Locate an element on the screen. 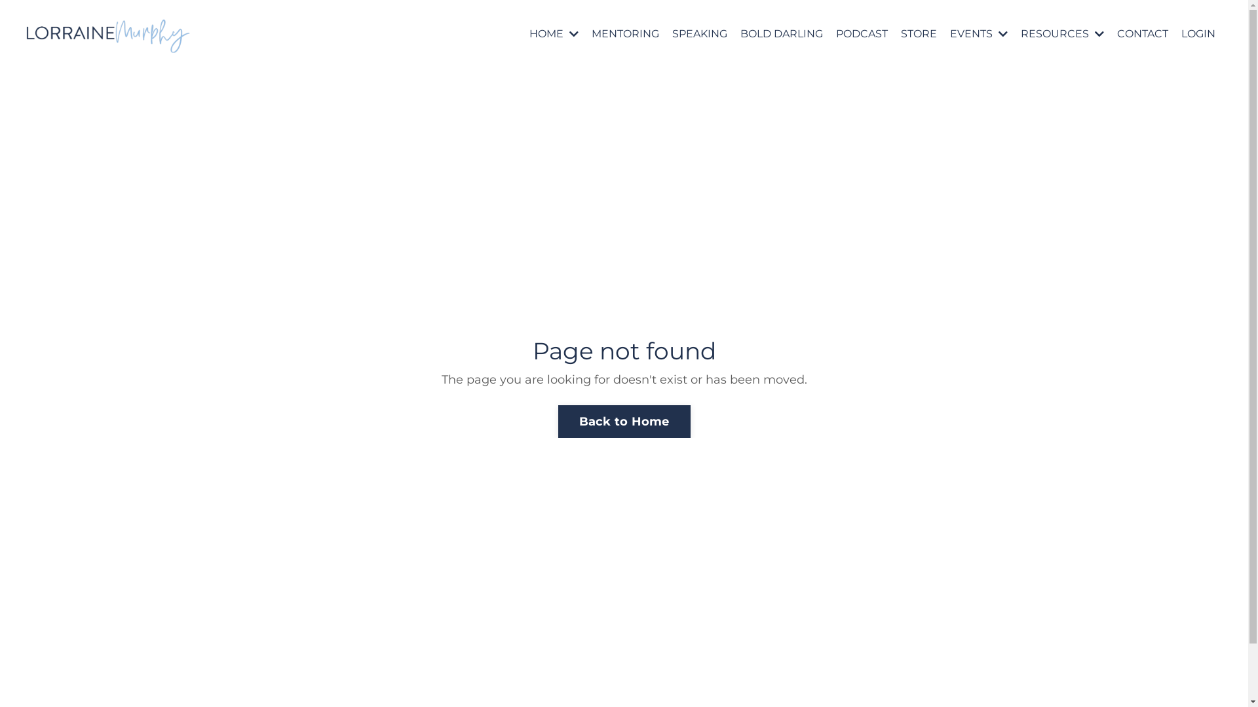 This screenshot has width=1258, height=707. STORE is located at coordinates (919, 34).